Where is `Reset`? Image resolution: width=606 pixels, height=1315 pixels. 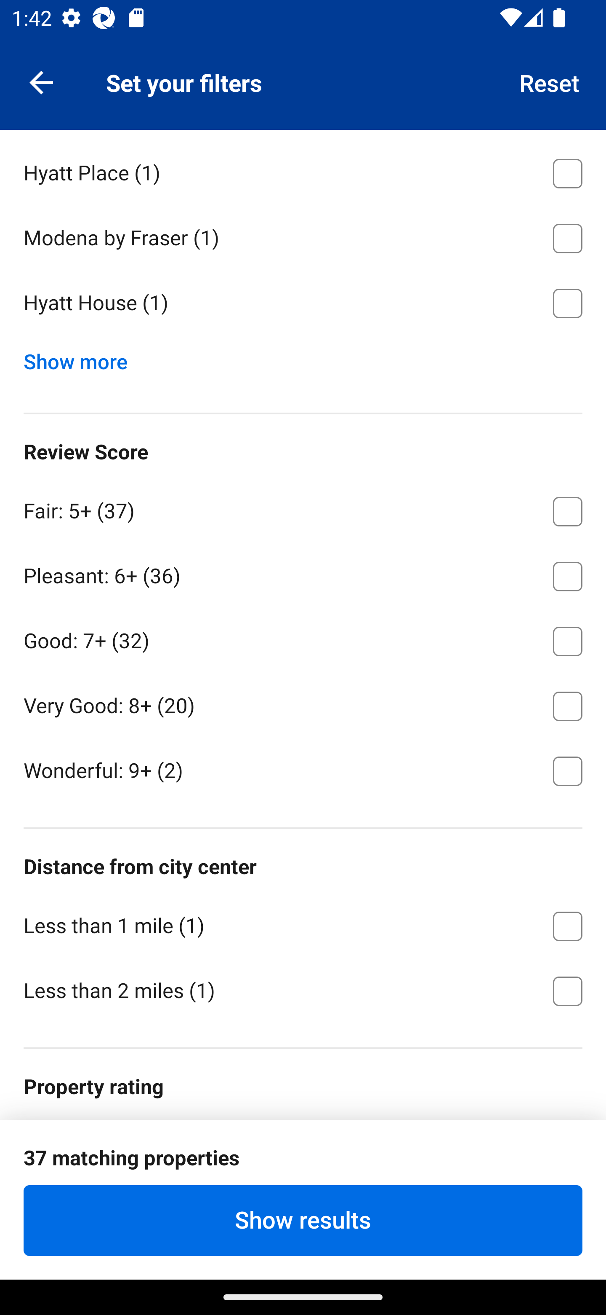 Reset is located at coordinates (550, 82).